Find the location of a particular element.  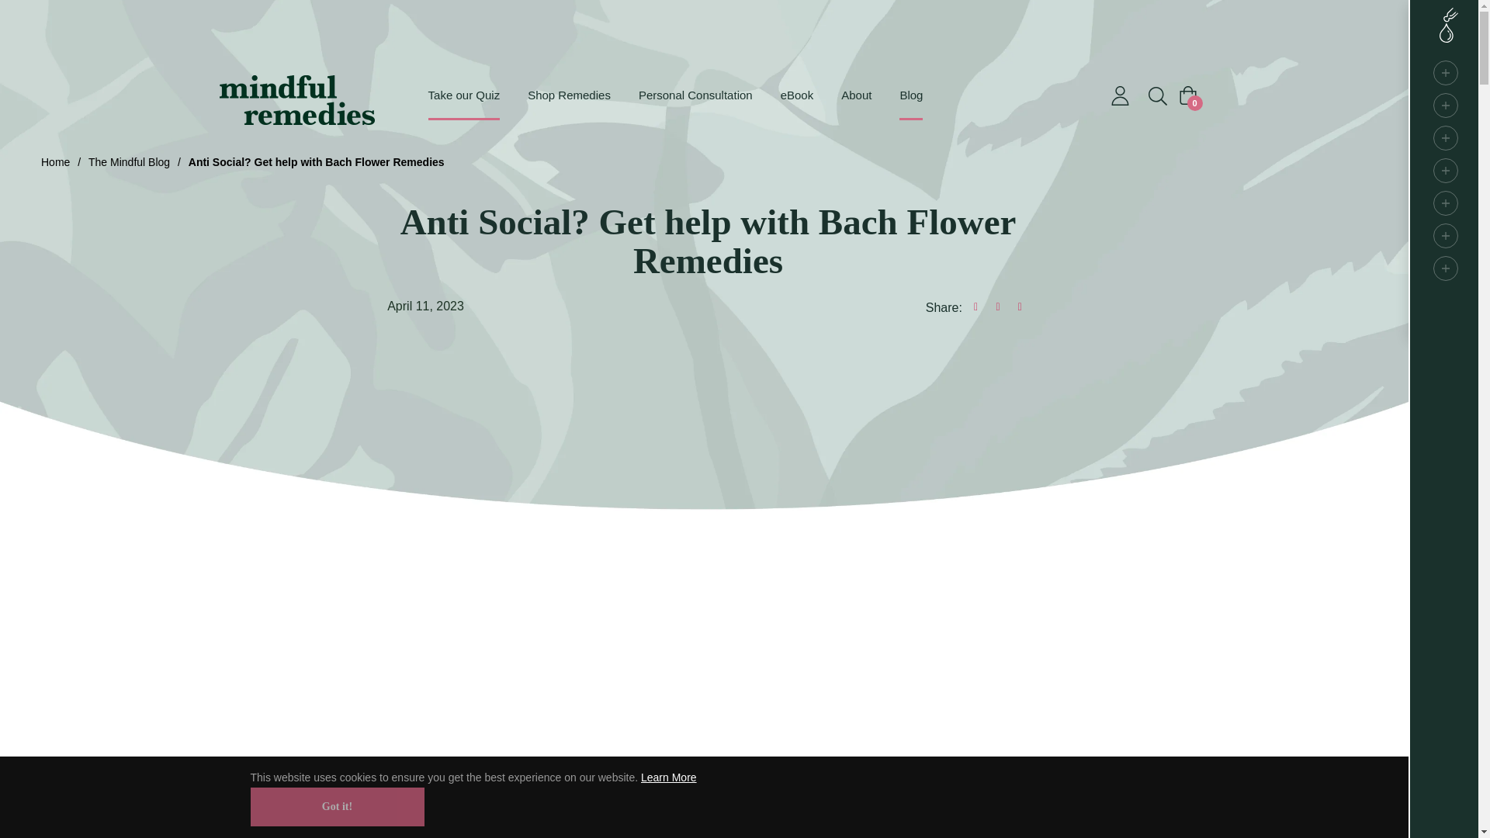

Personal Consultation is located at coordinates (695, 95).